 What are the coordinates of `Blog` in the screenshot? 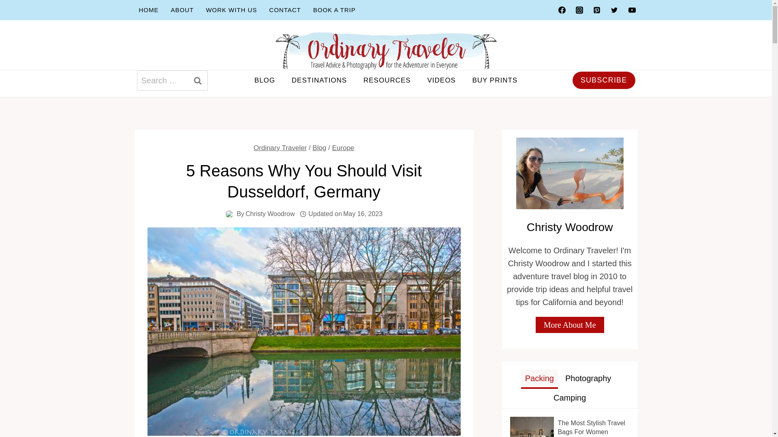 It's located at (319, 148).